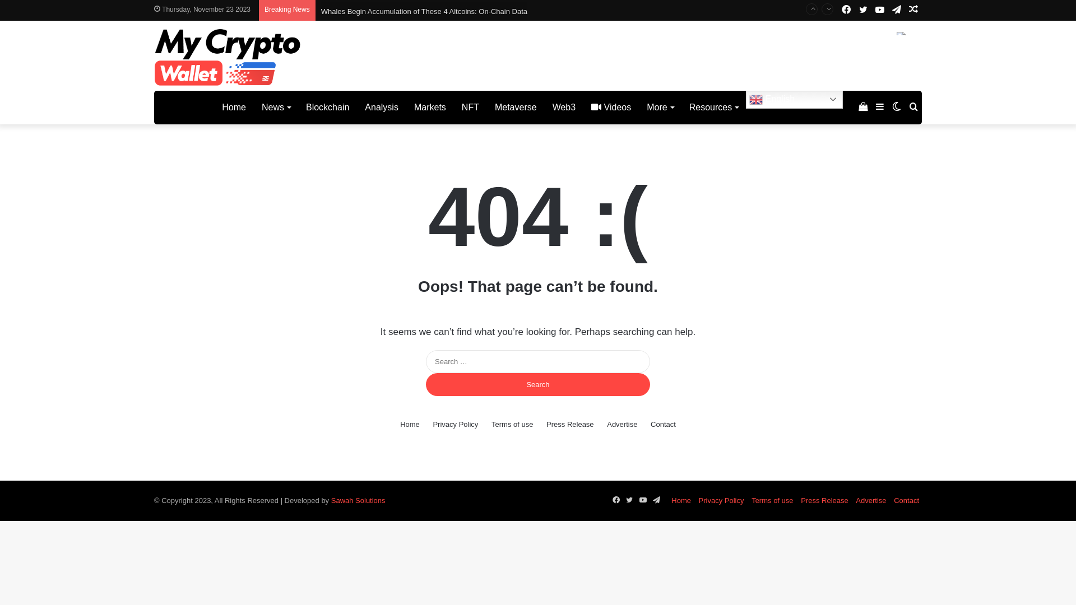 The width and height of the screenshot is (1076, 605). I want to click on Contact, so click(907, 501).